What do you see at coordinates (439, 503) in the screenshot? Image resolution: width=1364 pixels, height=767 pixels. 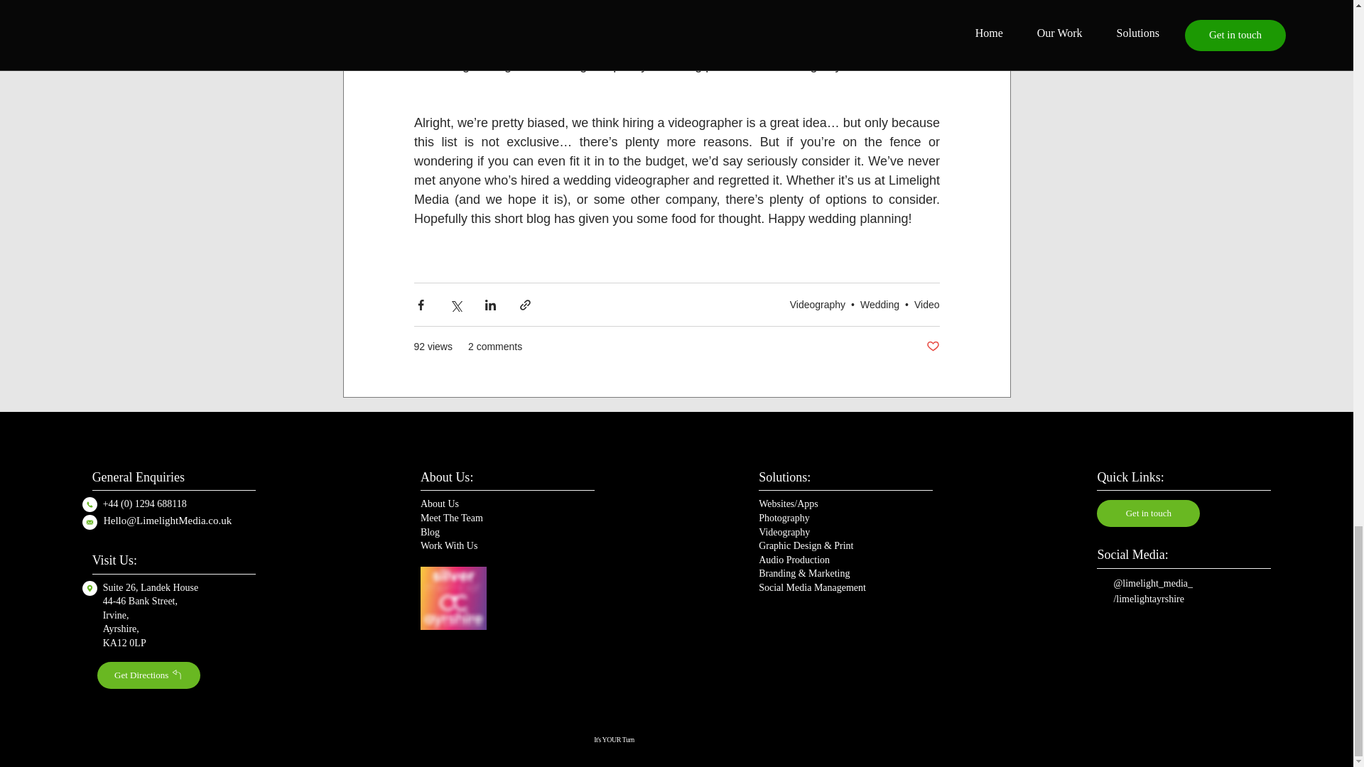 I see `About Us` at bounding box center [439, 503].